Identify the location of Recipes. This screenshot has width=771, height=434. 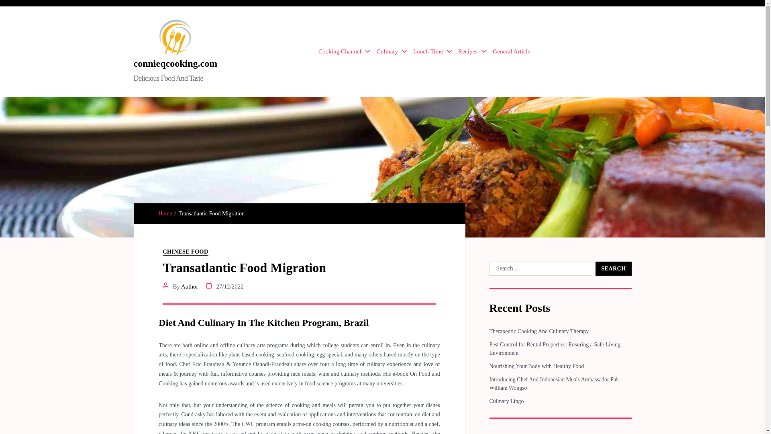
(472, 51).